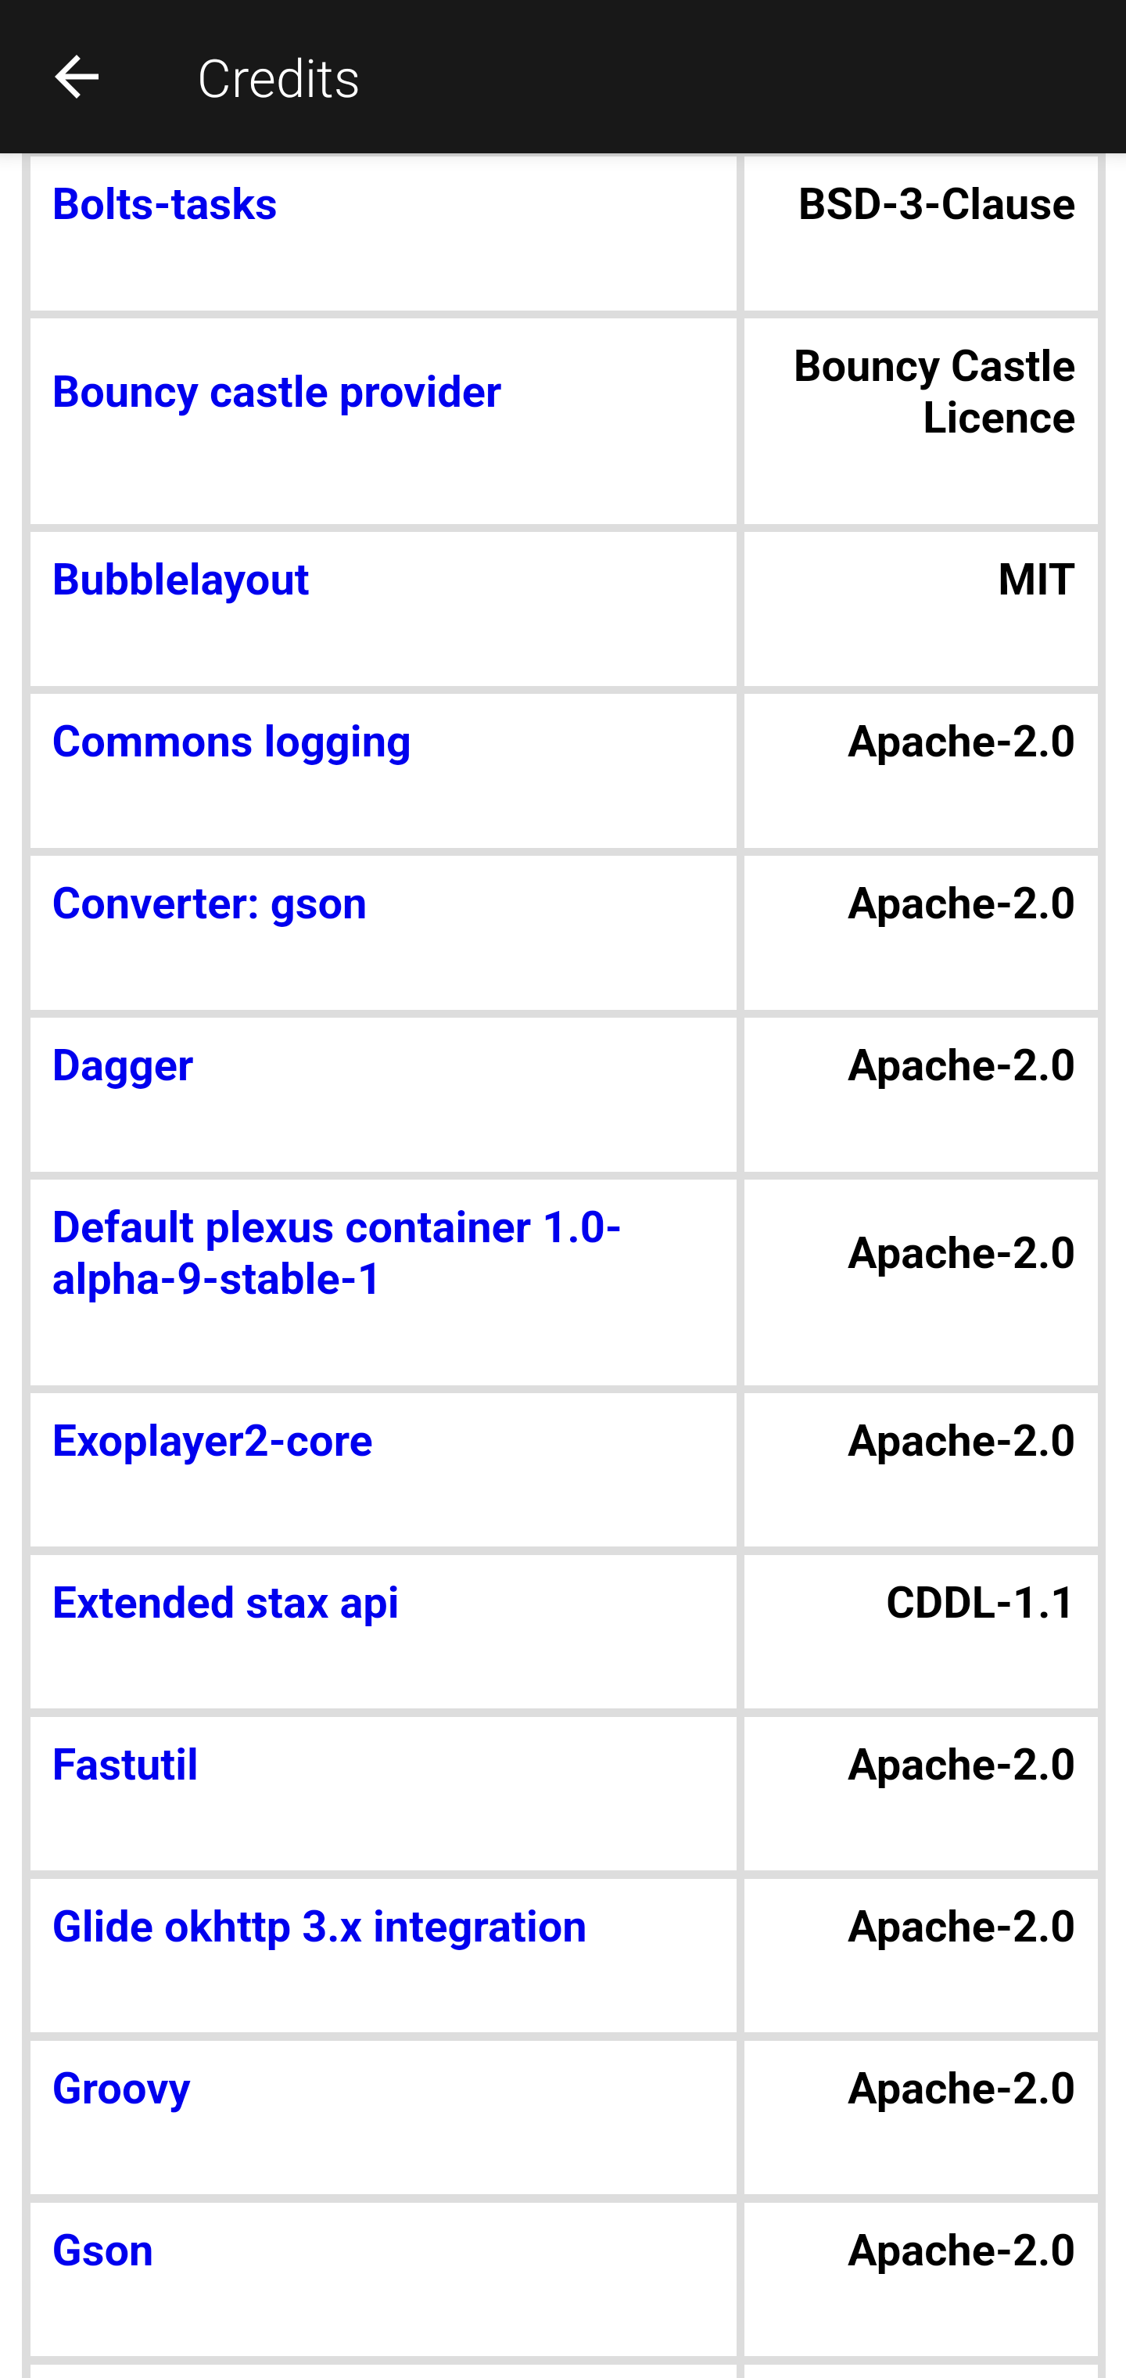 The height and width of the screenshot is (2378, 1126). I want to click on Bubblelayout Bubblelayout Bubblelayout, so click(383, 582).